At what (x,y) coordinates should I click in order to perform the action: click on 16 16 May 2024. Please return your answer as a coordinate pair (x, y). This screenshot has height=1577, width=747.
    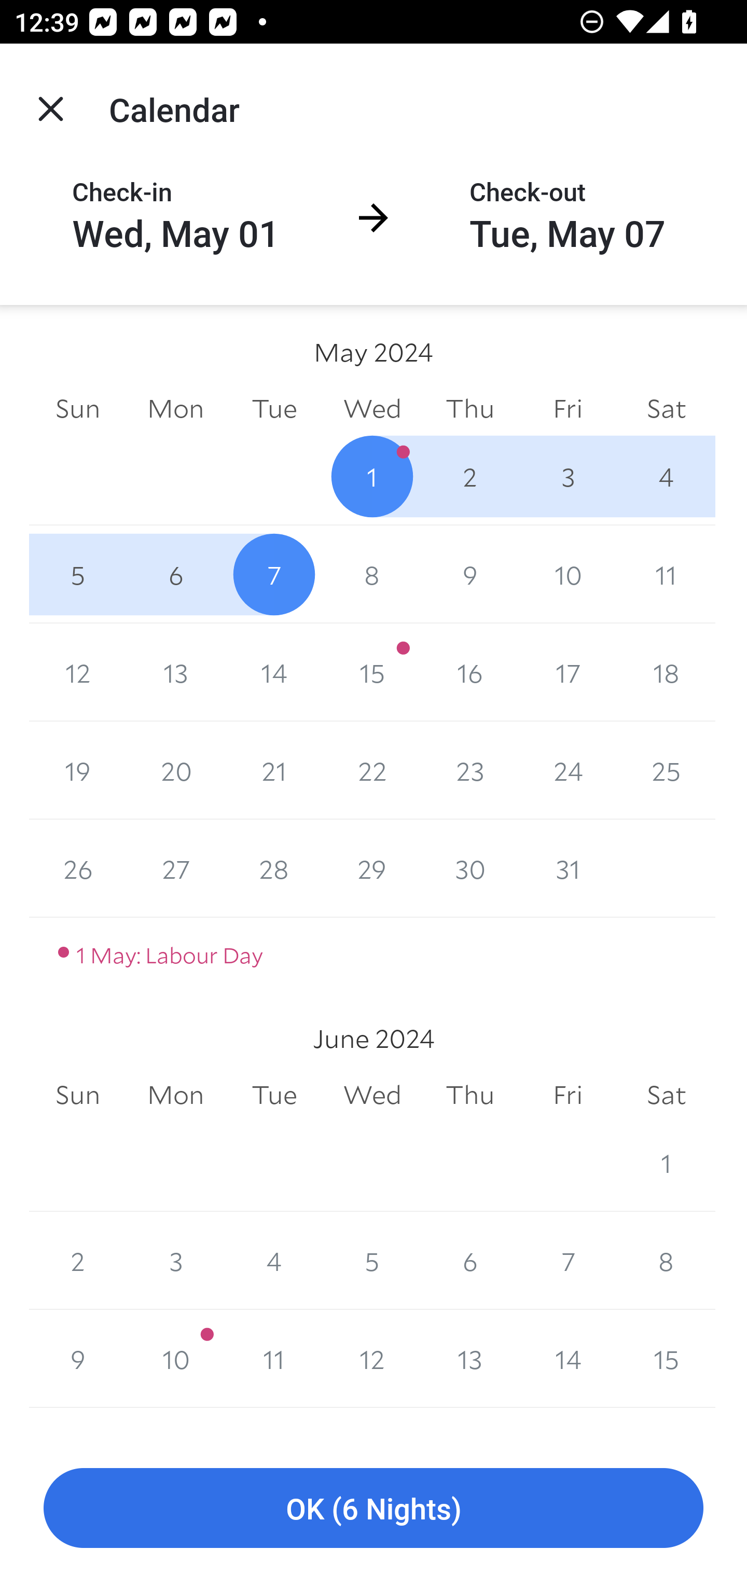
    Looking at the image, I should click on (470, 672).